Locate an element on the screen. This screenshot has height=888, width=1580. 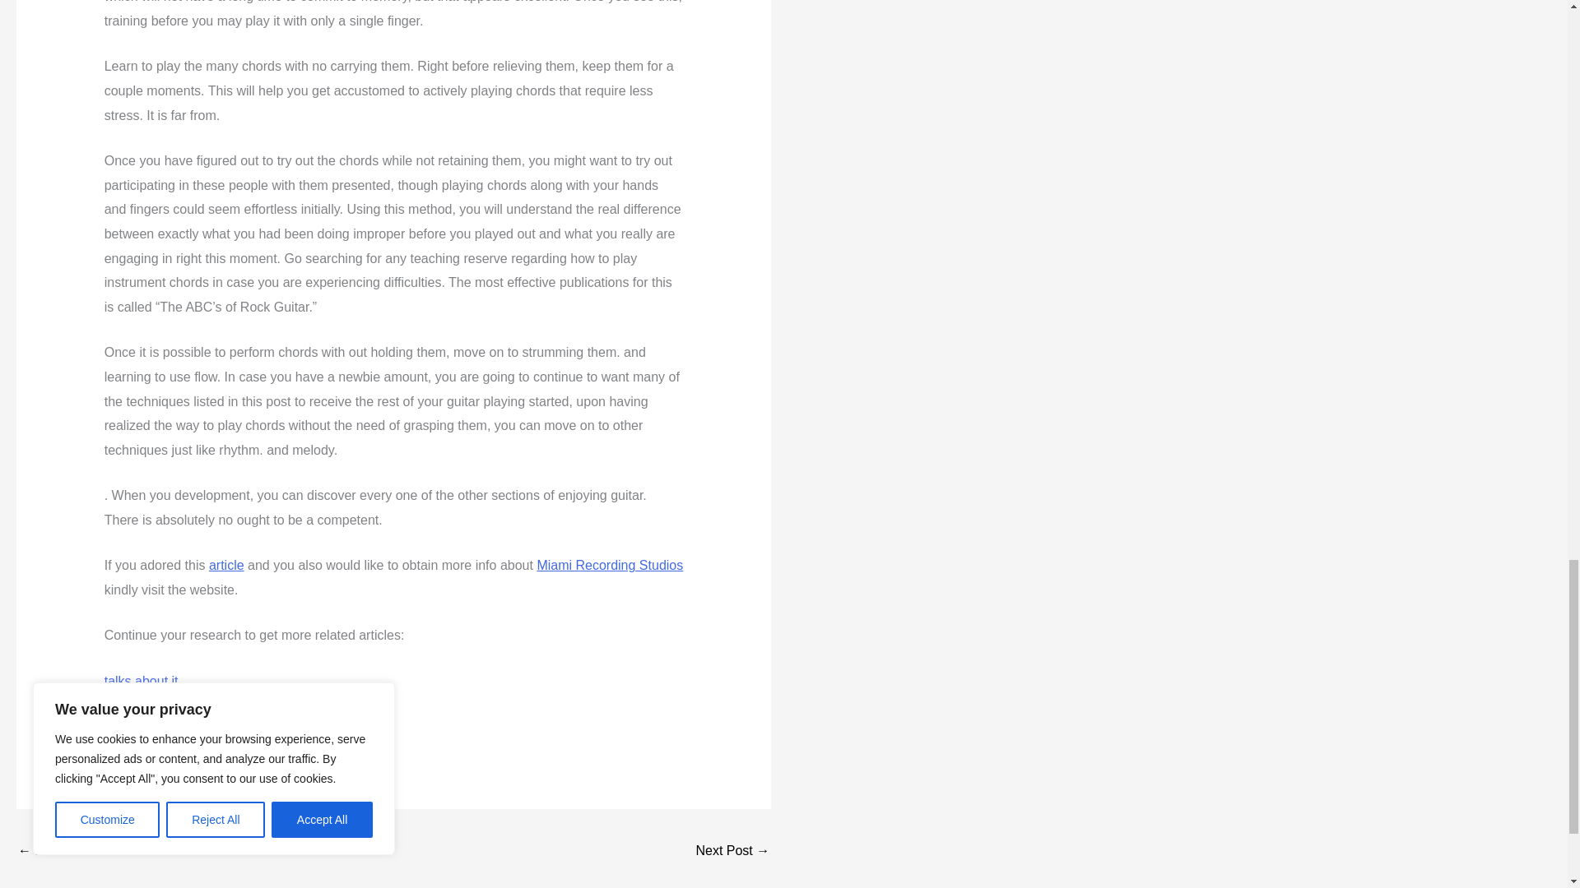
click through the up coming article is located at coordinates (203, 726).